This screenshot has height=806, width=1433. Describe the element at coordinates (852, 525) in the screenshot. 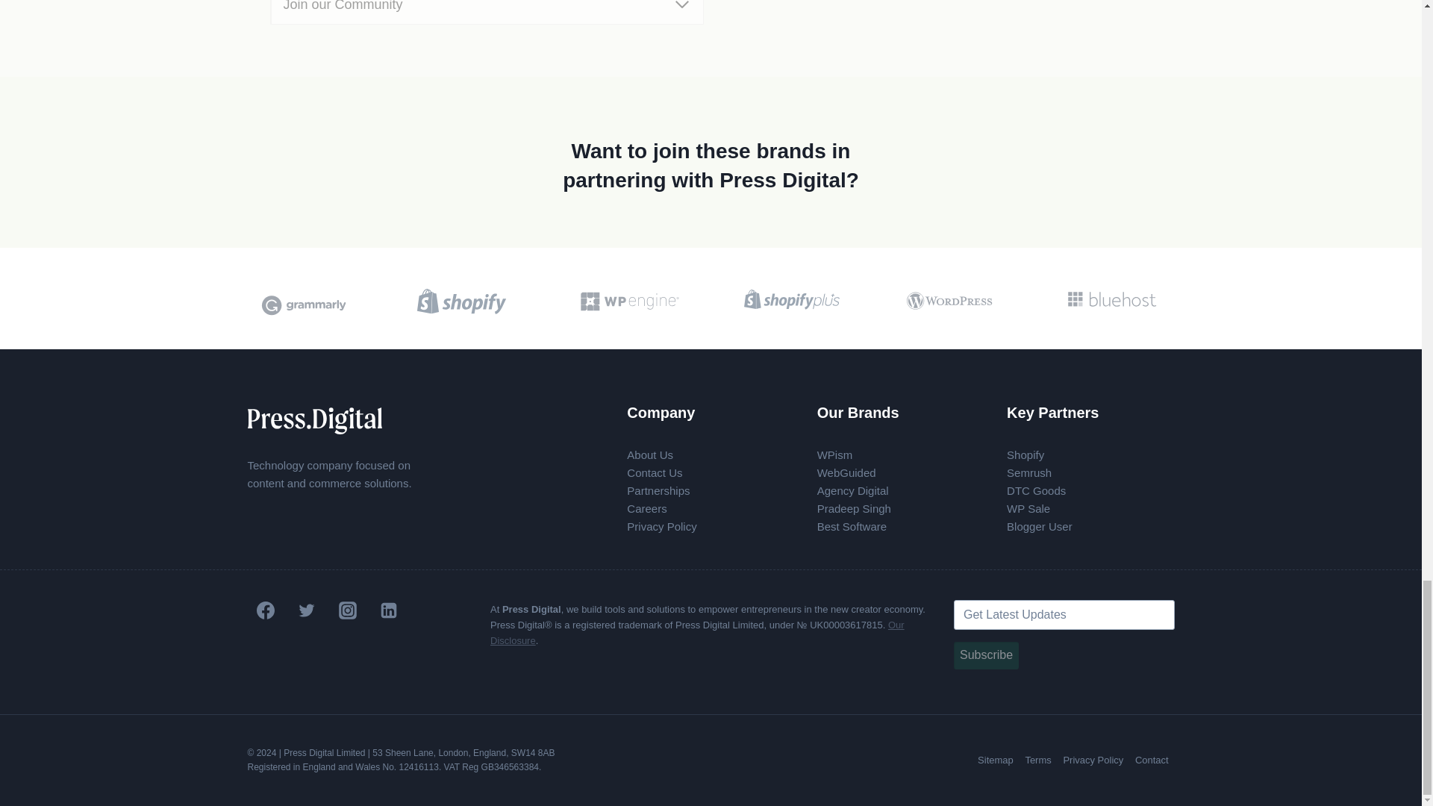

I see `Best Software` at that location.